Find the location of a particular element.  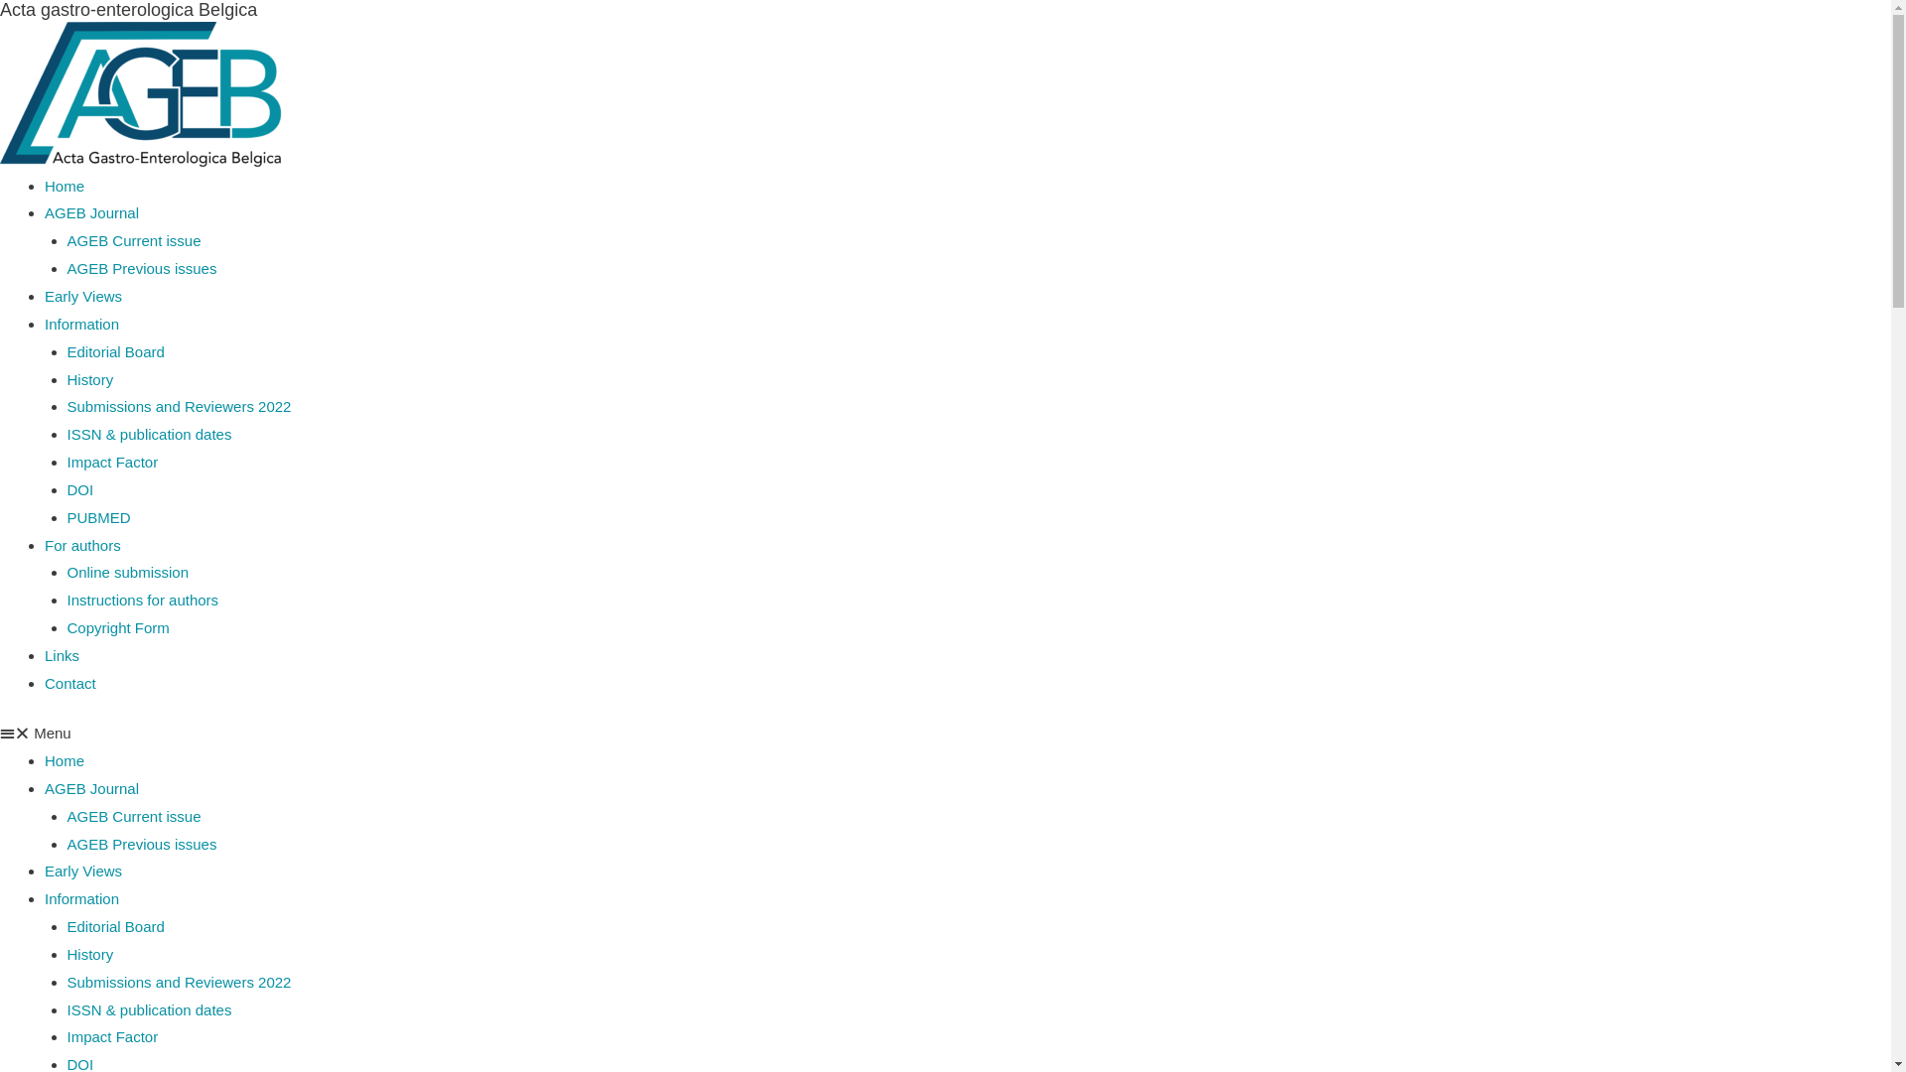

Online submission is located at coordinates (129, 572).